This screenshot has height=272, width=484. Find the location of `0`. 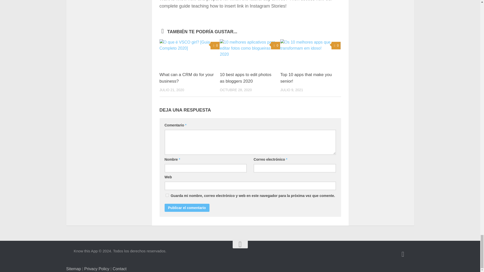

0 is located at coordinates (215, 46).